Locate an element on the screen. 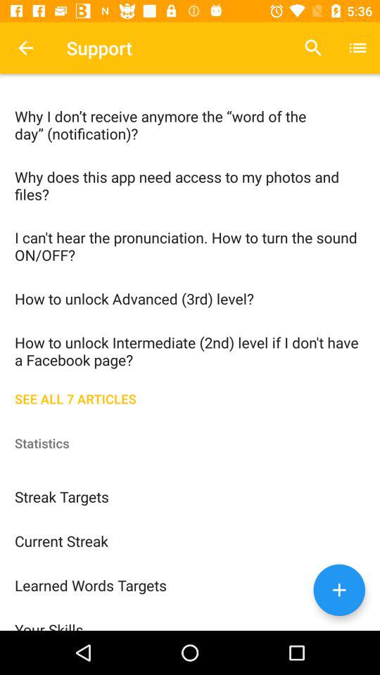 Image resolution: width=380 pixels, height=675 pixels. launch item above learned words targets is located at coordinates (190, 540).